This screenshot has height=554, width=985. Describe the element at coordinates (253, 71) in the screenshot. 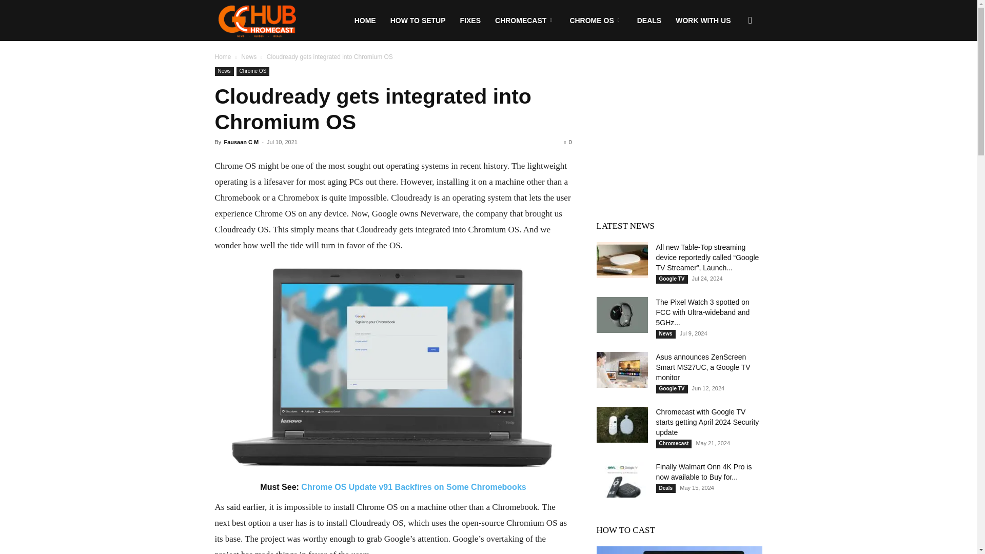

I see `Chrome OS` at that location.